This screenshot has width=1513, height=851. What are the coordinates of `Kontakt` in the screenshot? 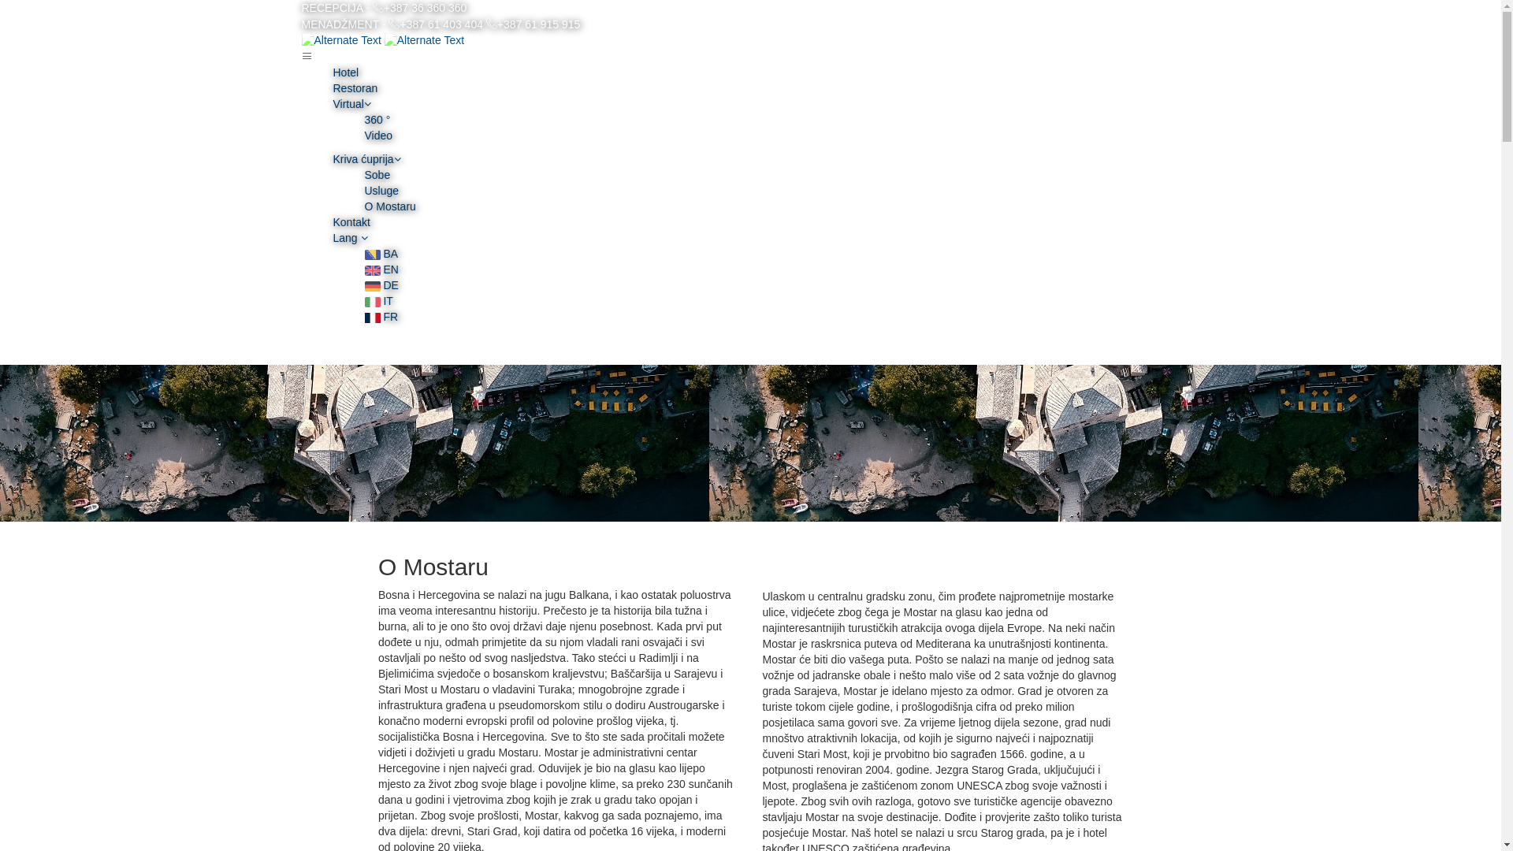 It's located at (351, 222).